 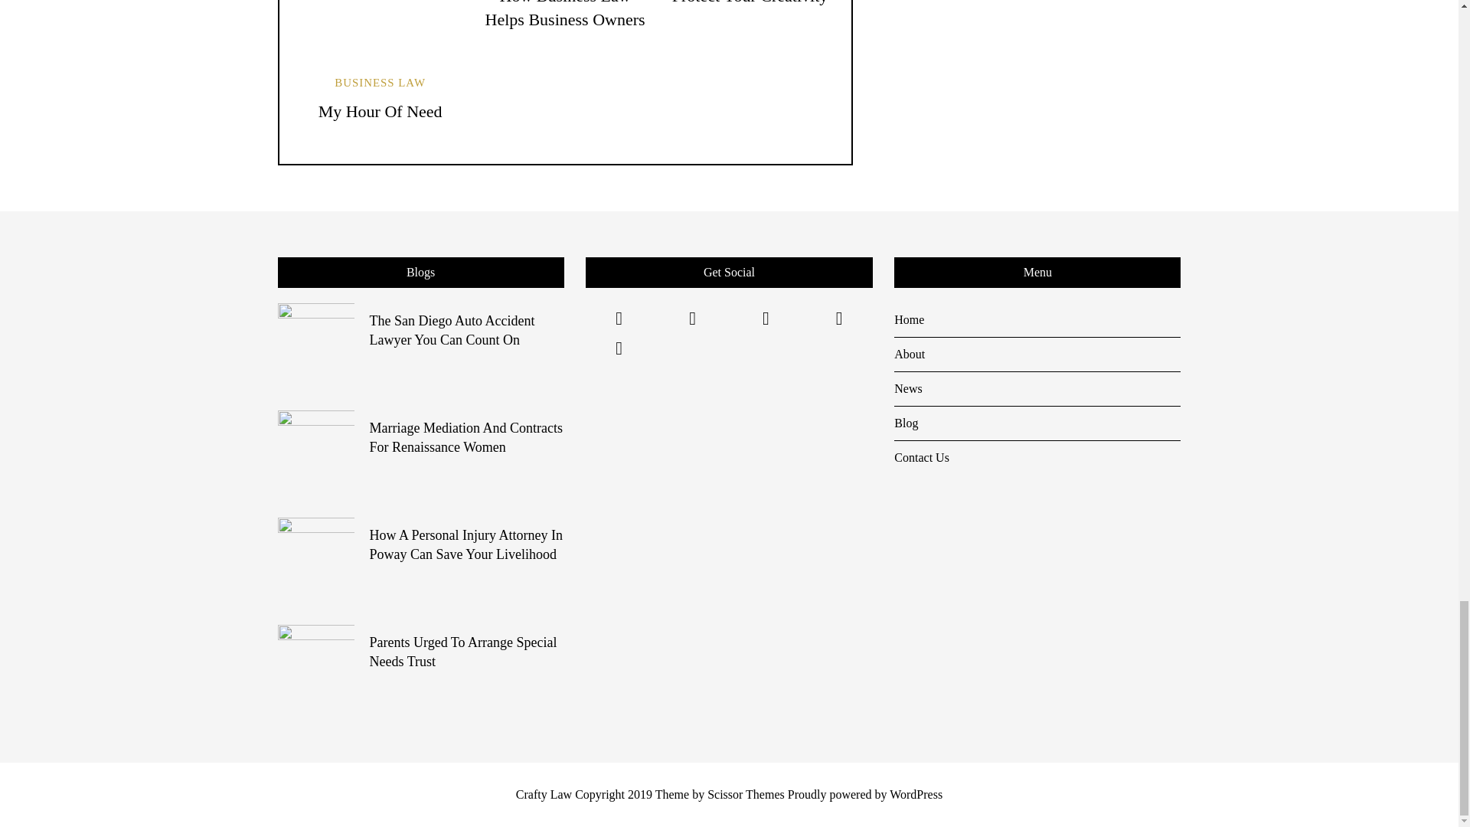 What do you see at coordinates (462, 652) in the screenshot?
I see `Permalink to Parents Urged To Arrange Special Needs Trust` at bounding box center [462, 652].